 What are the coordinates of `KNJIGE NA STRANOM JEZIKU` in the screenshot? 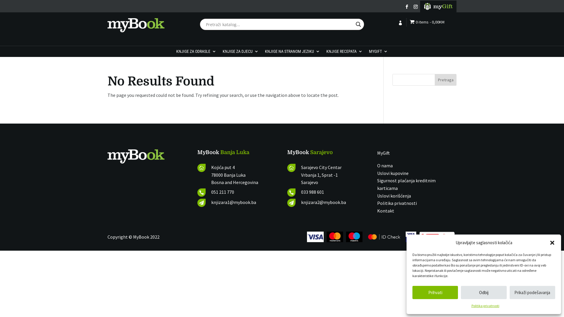 It's located at (293, 53).